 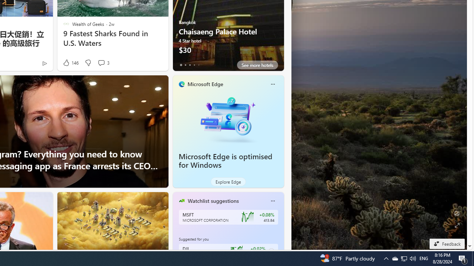 What do you see at coordinates (181, 65) in the screenshot?
I see `tab-0` at bounding box center [181, 65].